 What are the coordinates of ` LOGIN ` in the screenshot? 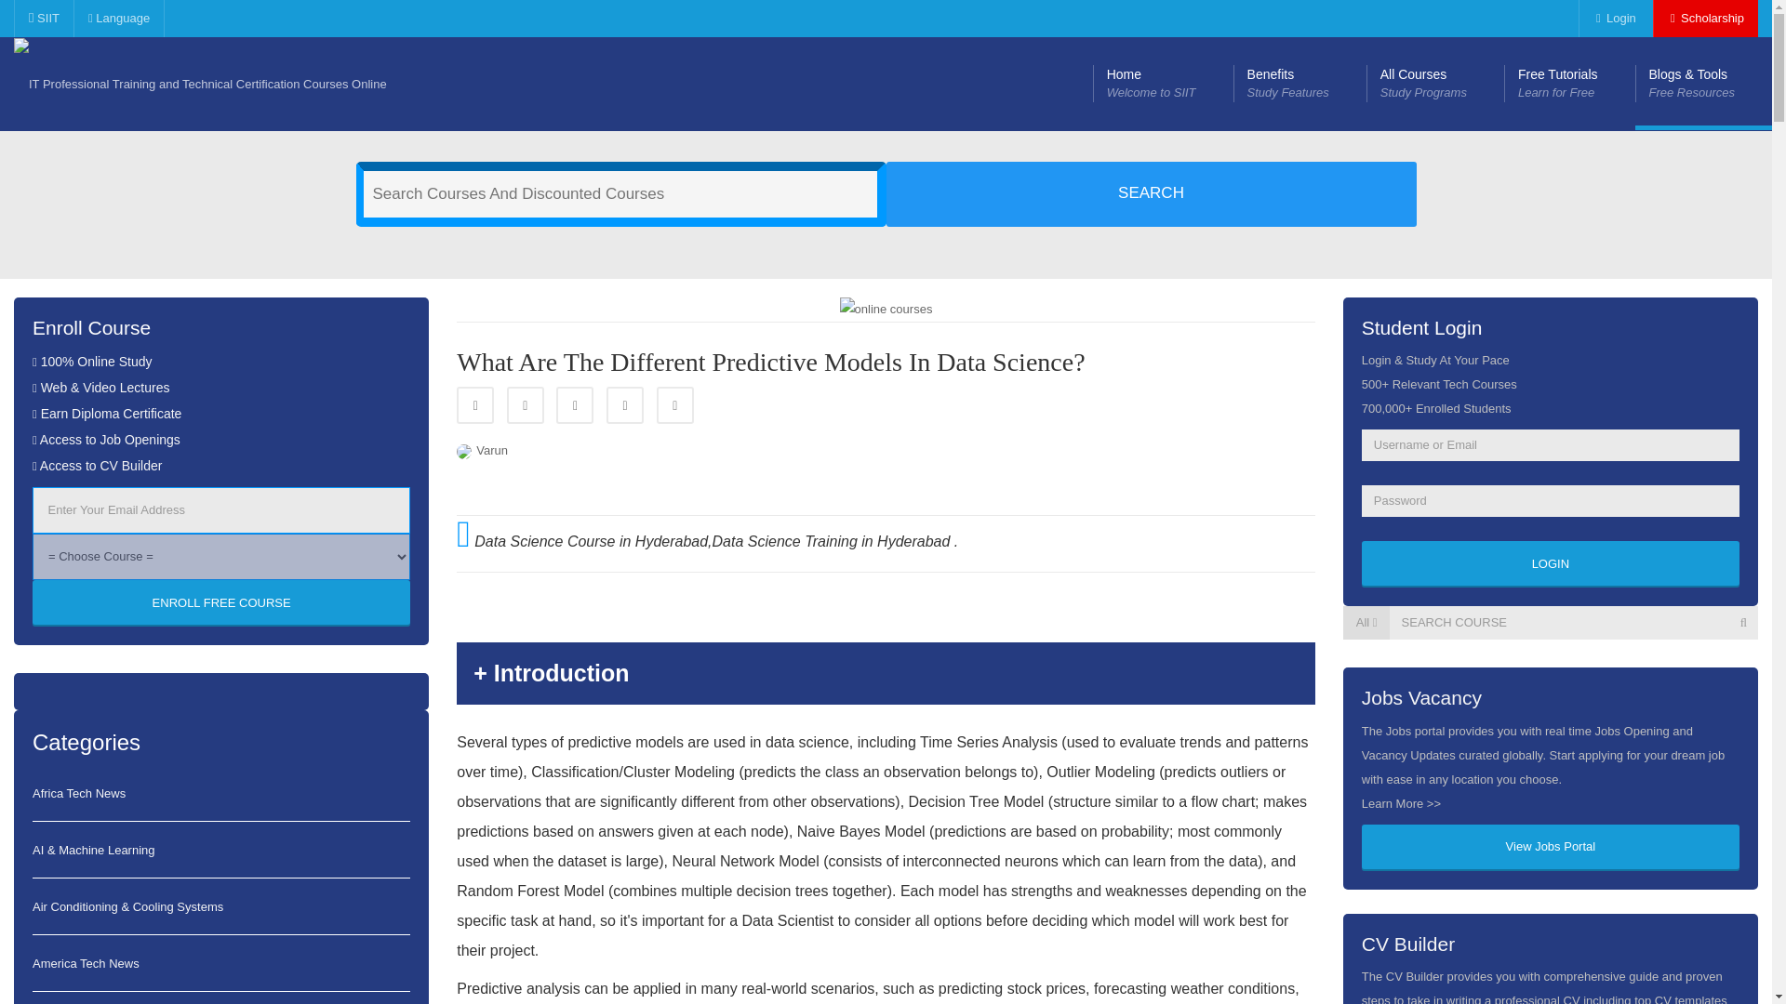 It's located at (201, 84).